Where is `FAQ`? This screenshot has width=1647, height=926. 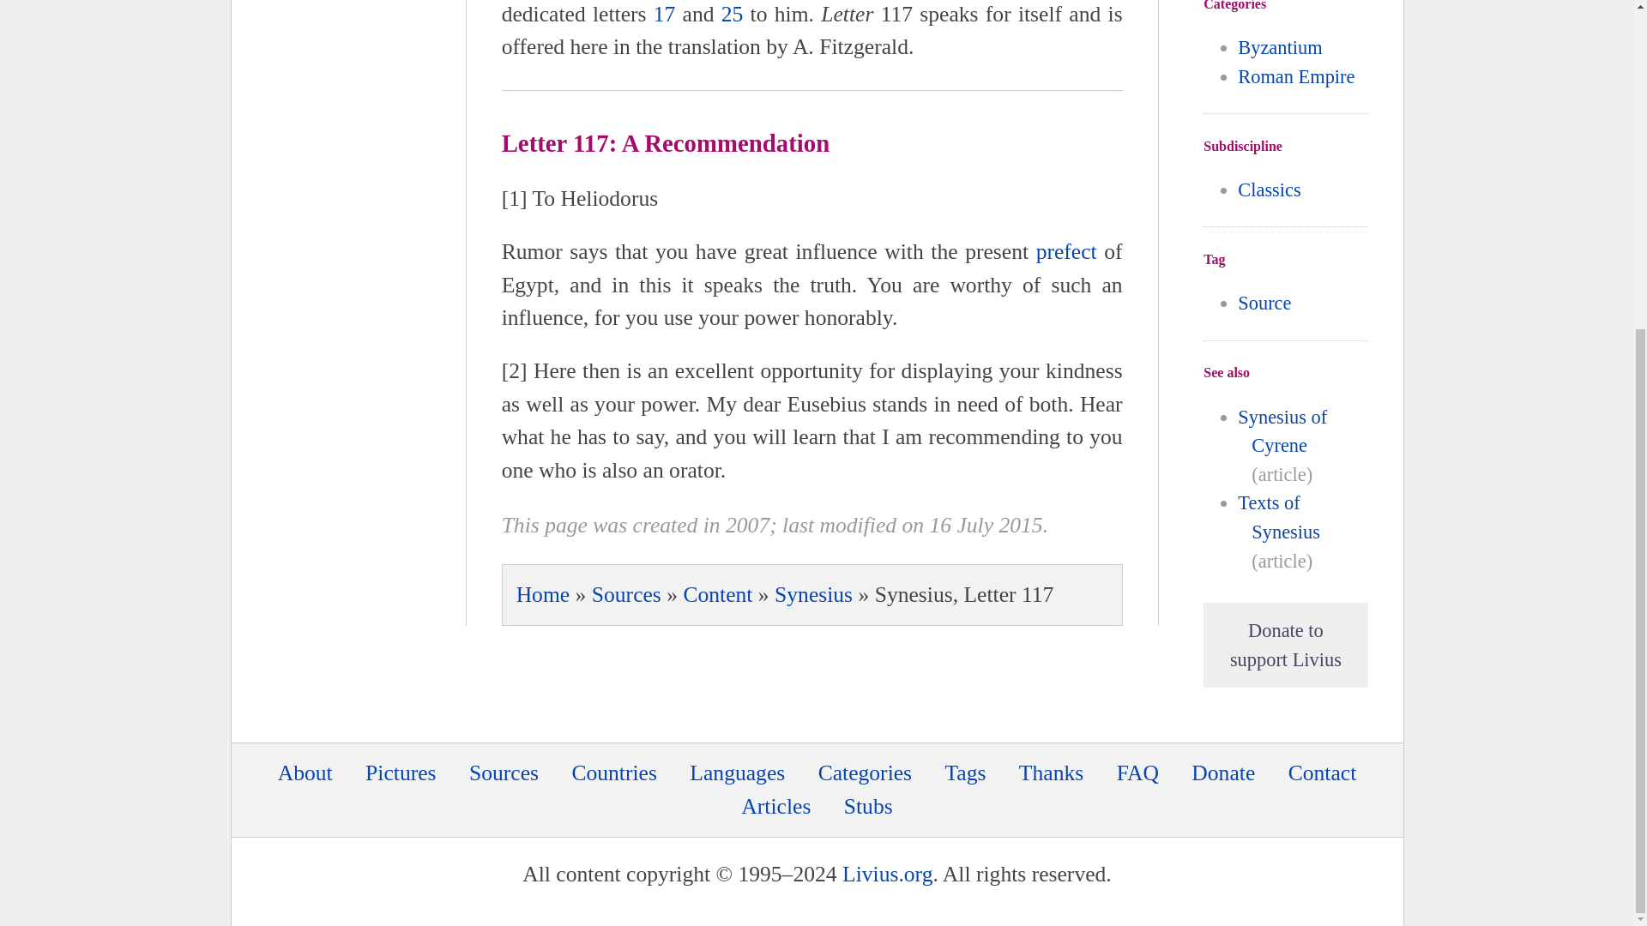 FAQ is located at coordinates (1137, 772).